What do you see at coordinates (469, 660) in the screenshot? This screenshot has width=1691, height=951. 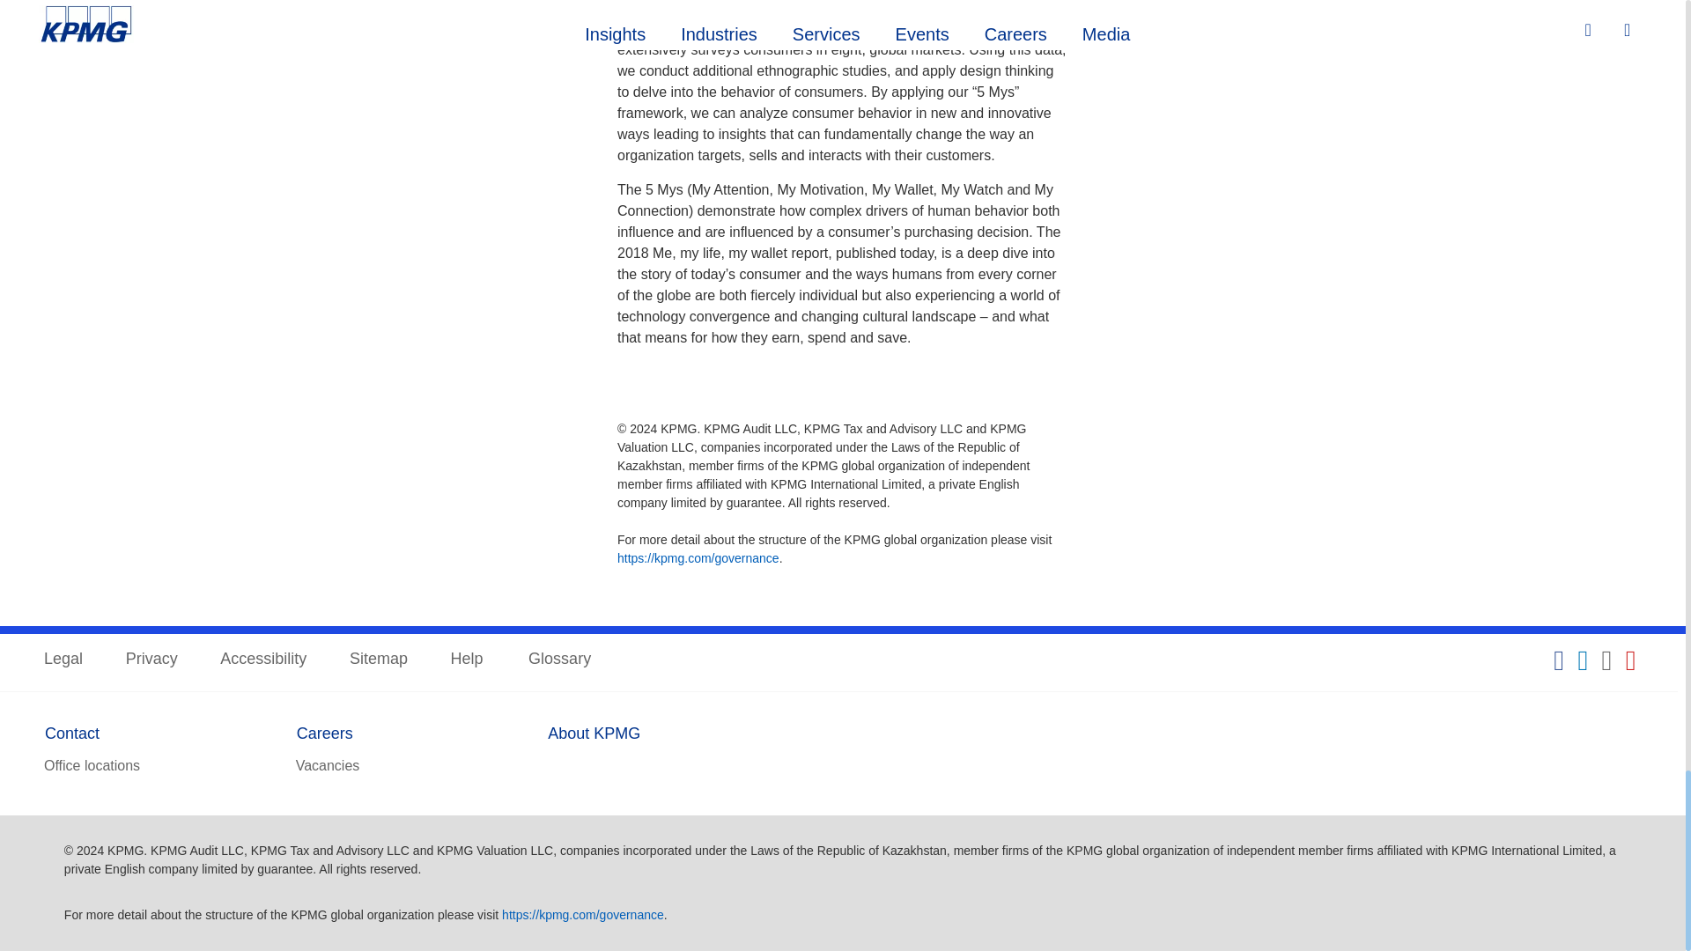 I see `Help` at bounding box center [469, 660].